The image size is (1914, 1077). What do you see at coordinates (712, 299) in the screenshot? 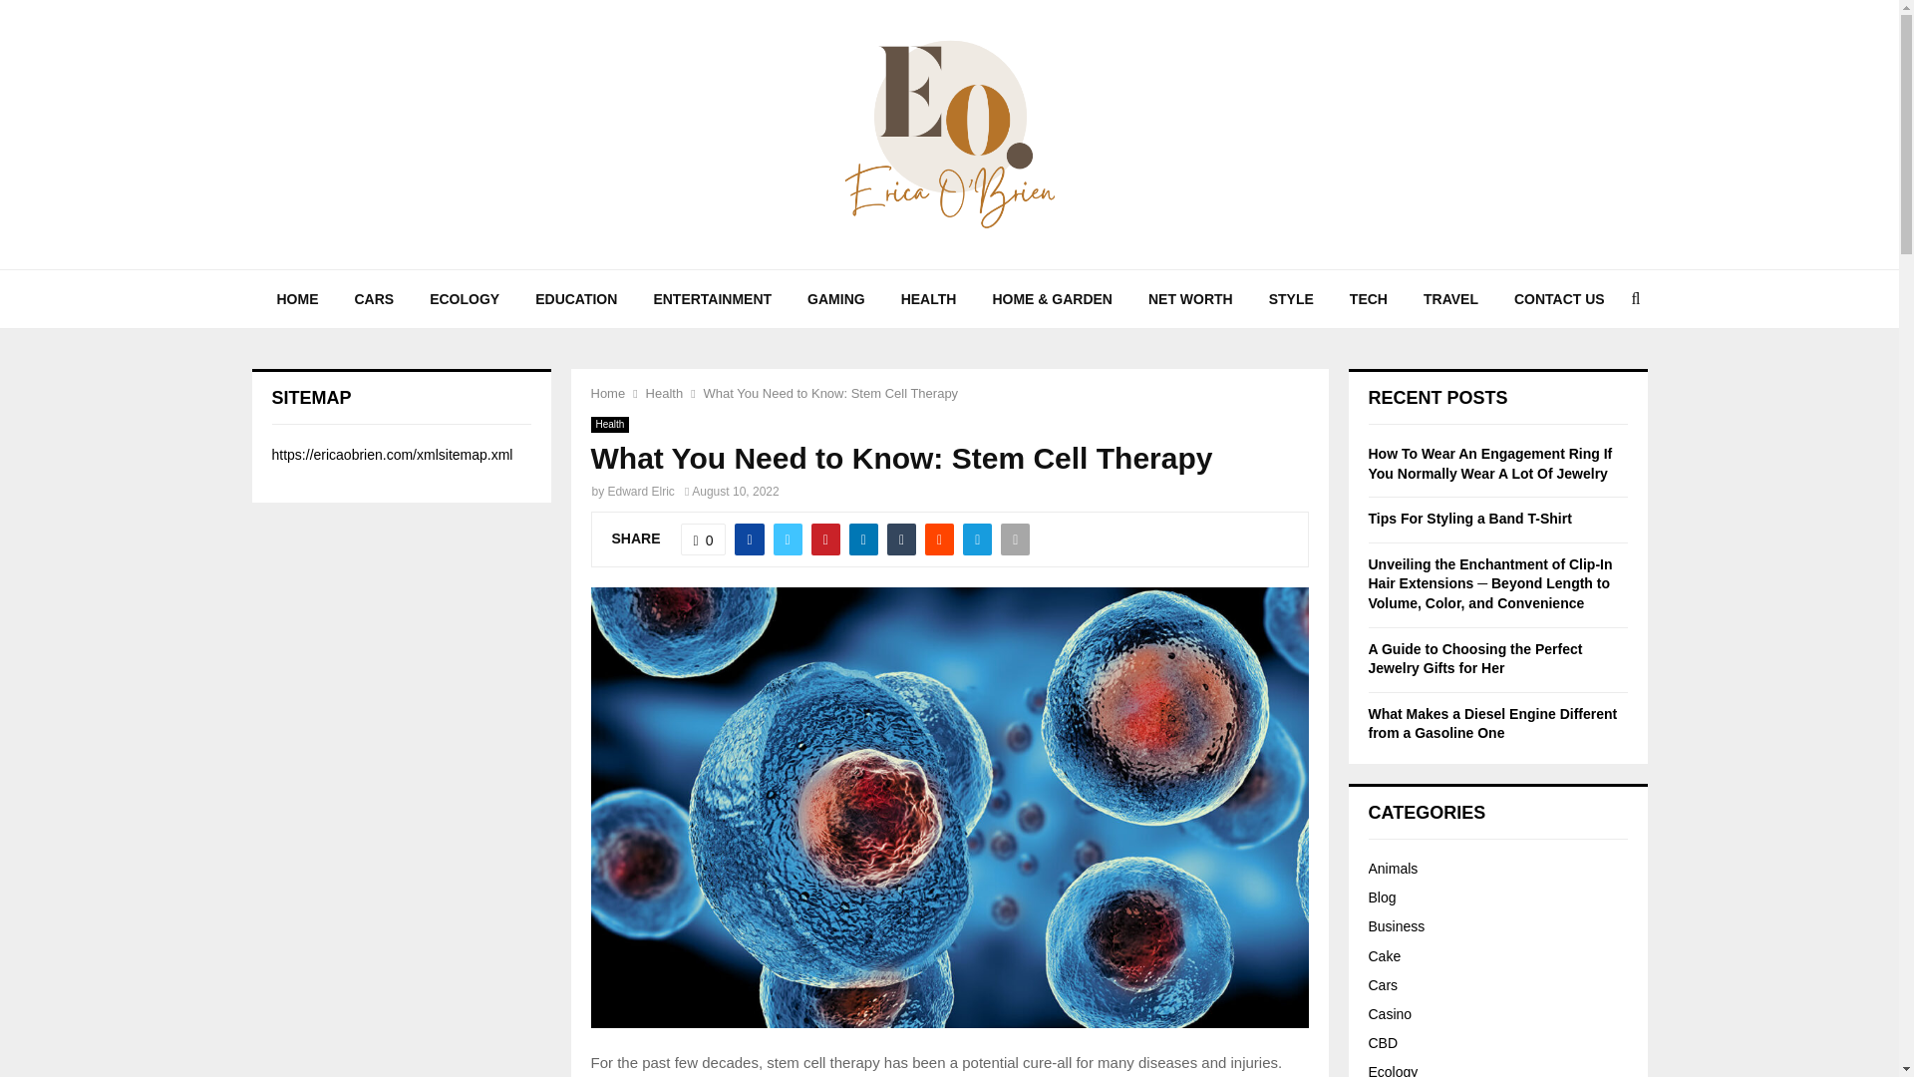
I see `ENTERTAINMENT` at bounding box center [712, 299].